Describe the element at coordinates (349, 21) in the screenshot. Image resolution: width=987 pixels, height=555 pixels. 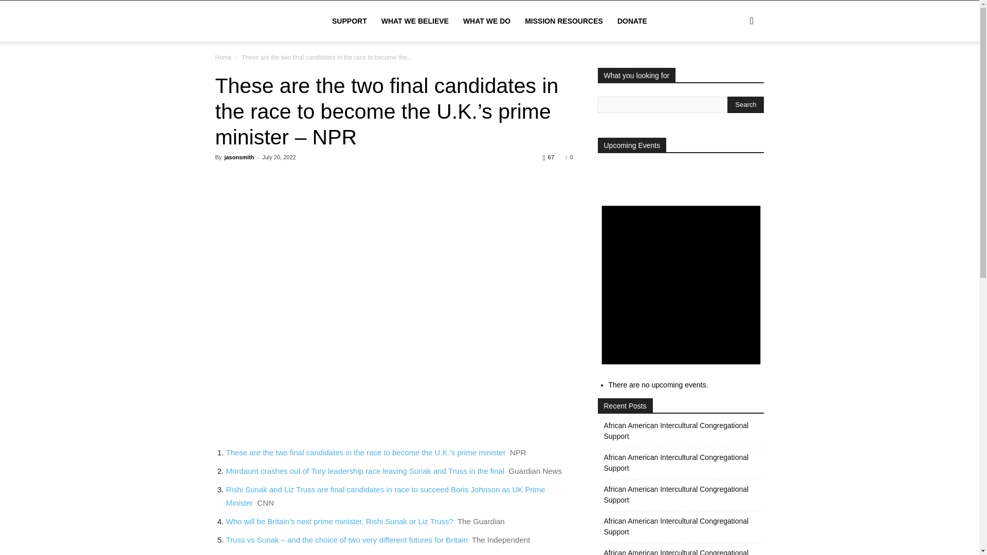
I see `SUPPORT` at that location.